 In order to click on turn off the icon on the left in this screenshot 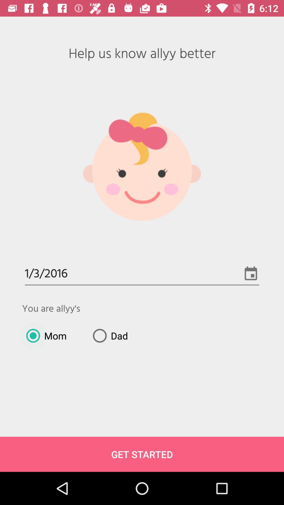, I will do `click(44, 336)`.